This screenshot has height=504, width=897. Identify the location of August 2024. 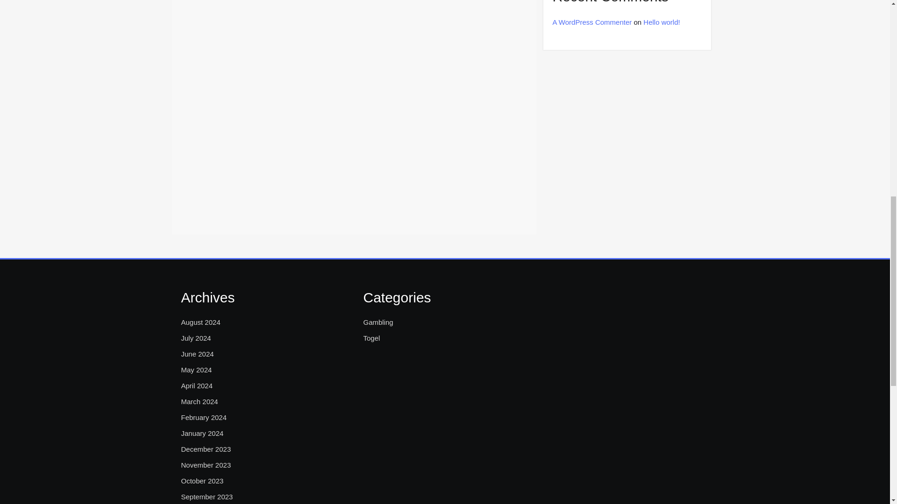
(201, 322).